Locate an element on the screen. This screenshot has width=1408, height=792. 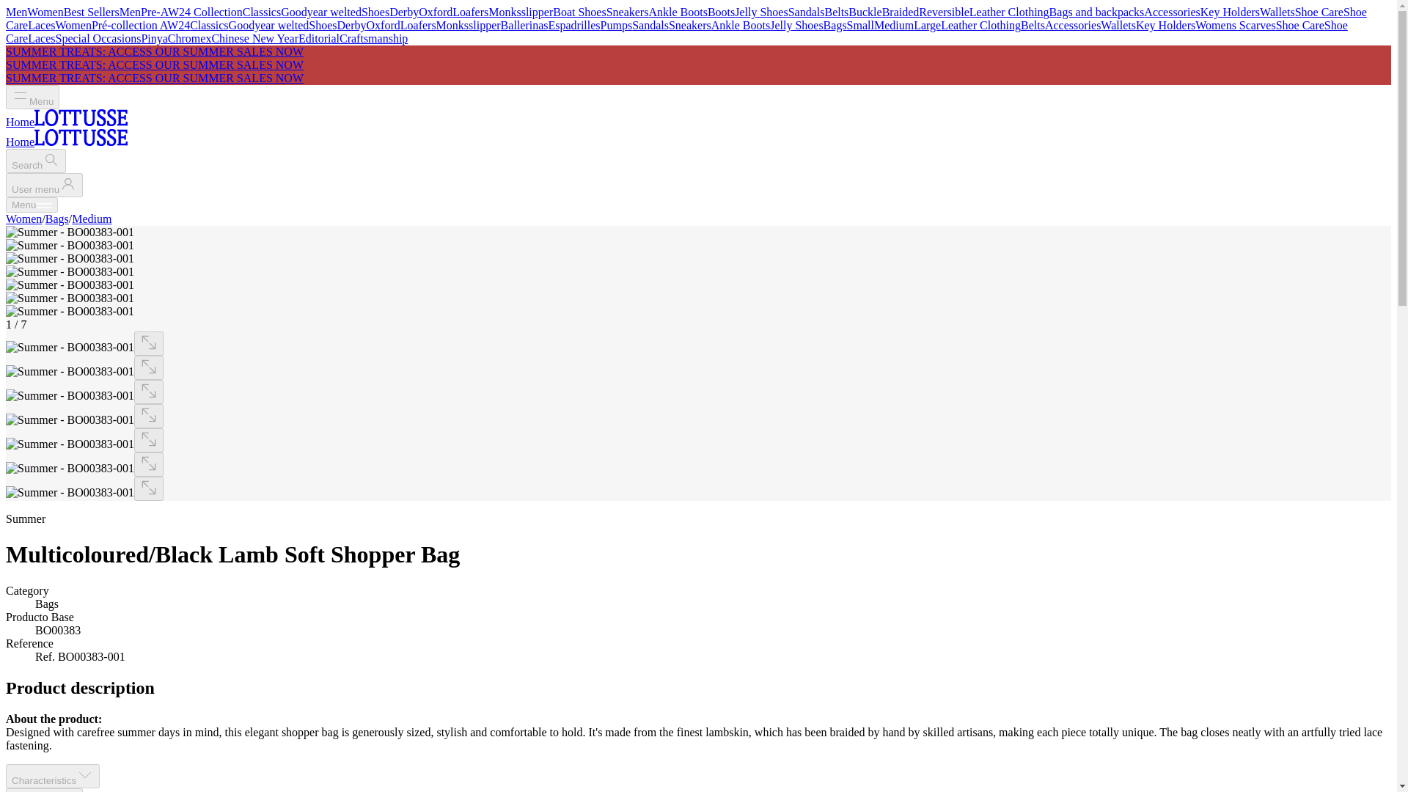
Loafers is located at coordinates (418, 25).